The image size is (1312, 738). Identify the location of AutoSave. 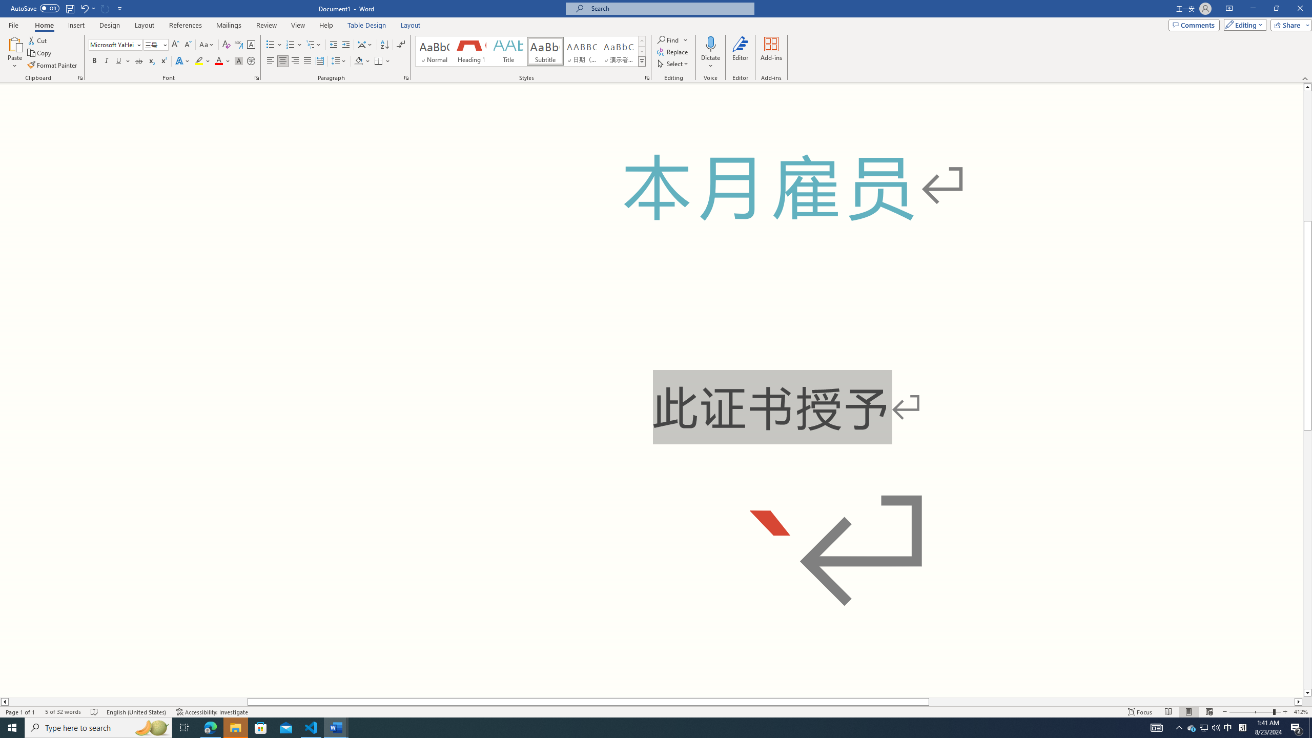
(35, 8).